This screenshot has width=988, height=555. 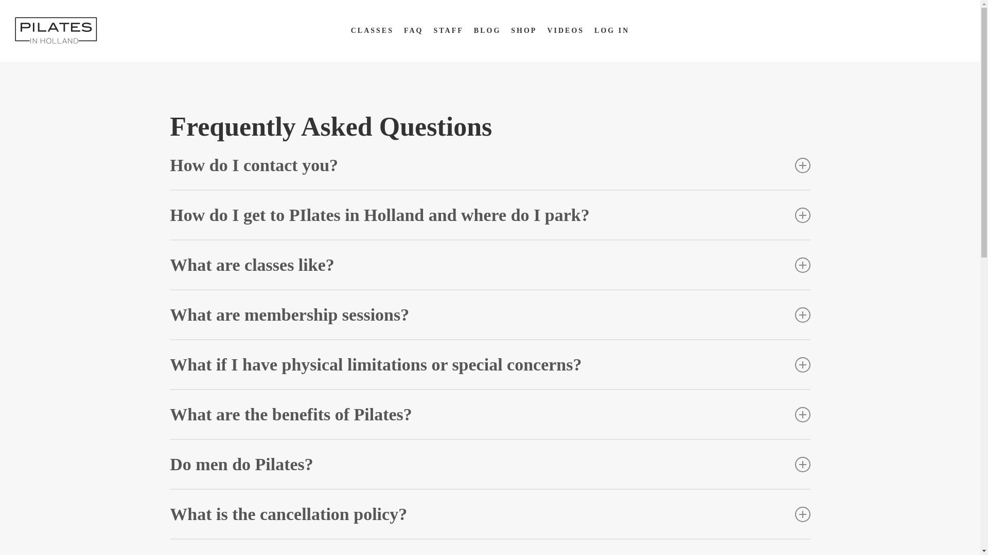 What do you see at coordinates (414, 30) in the screenshot?
I see `FAQ` at bounding box center [414, 30].